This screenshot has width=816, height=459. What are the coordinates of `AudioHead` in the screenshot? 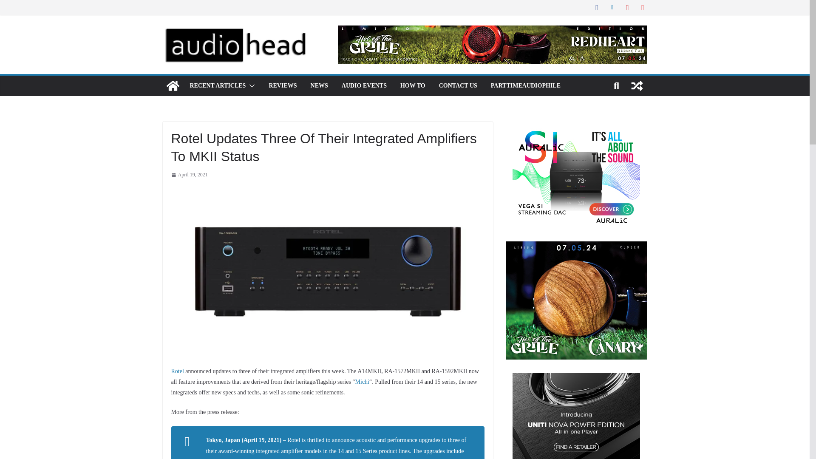 It's located at (173, 86).